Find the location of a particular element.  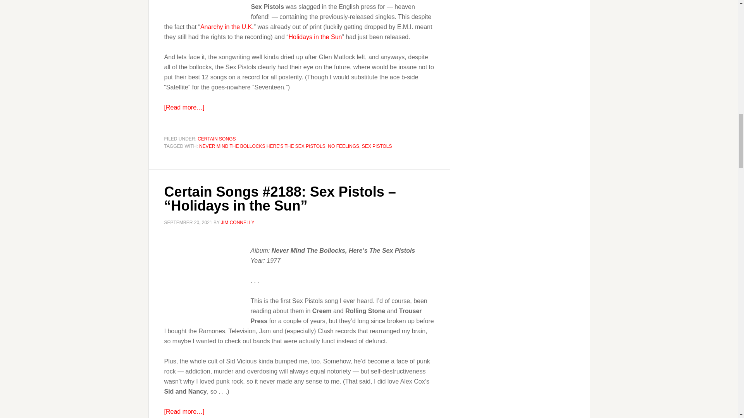

NO FEELINGS is located at coordinates (343, 146).